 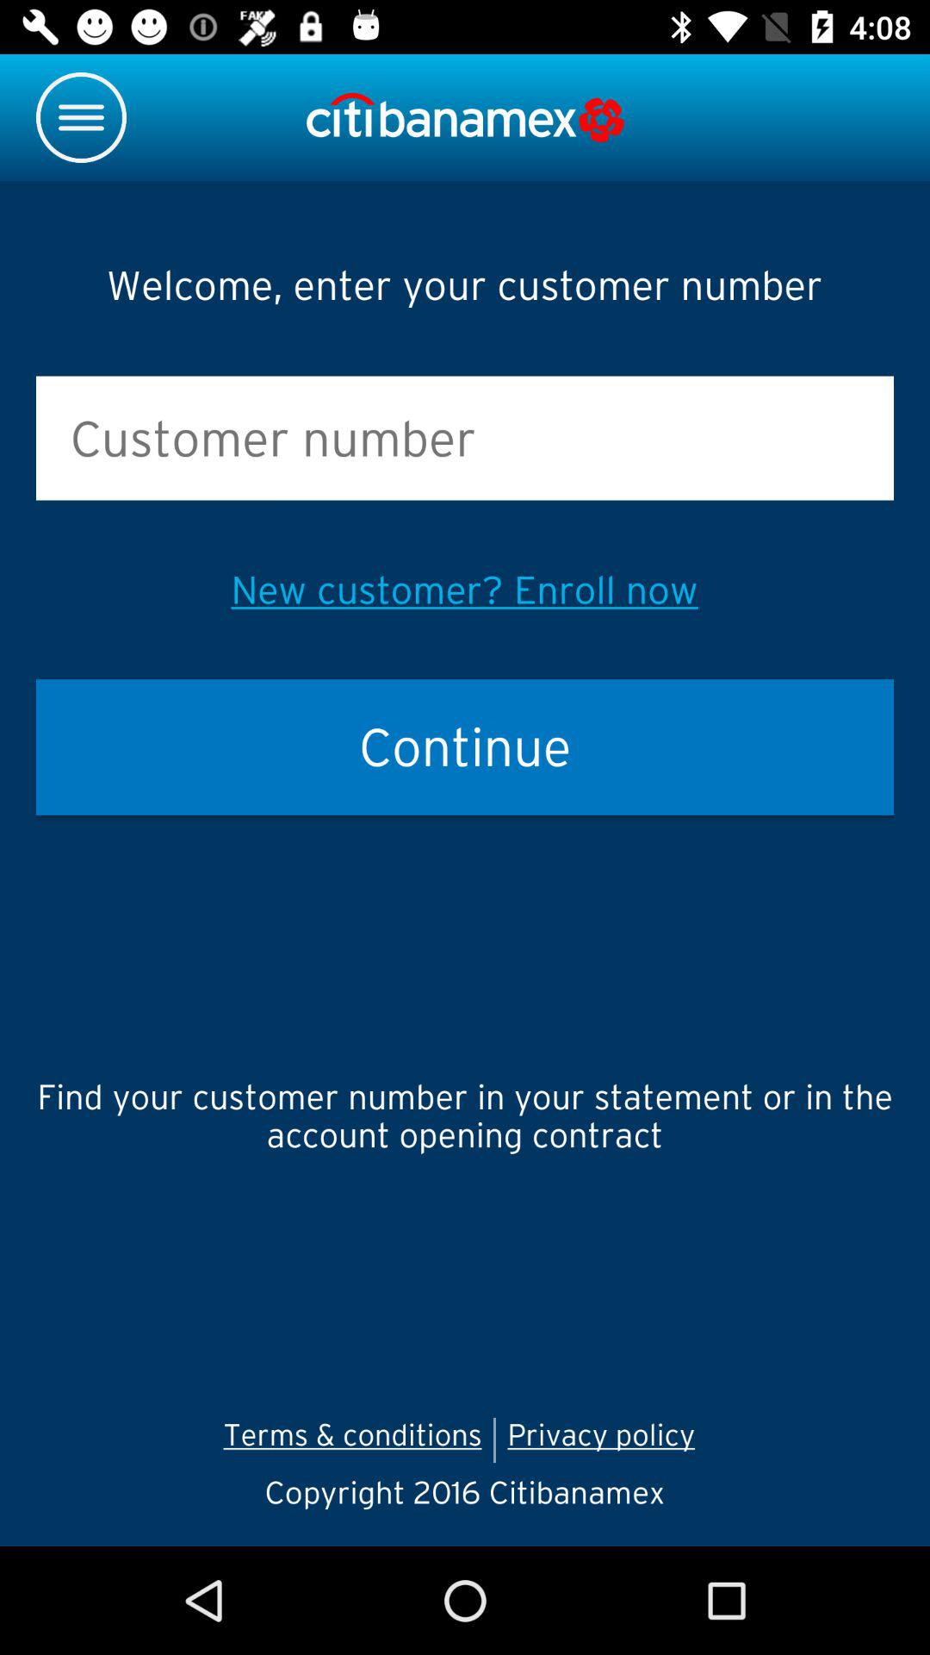 What do you see at coordinates (606, 1440) in the screenshot?
I see `select the item above copyright 2016 citibanamex icon` at bounding box center [606, 1440].